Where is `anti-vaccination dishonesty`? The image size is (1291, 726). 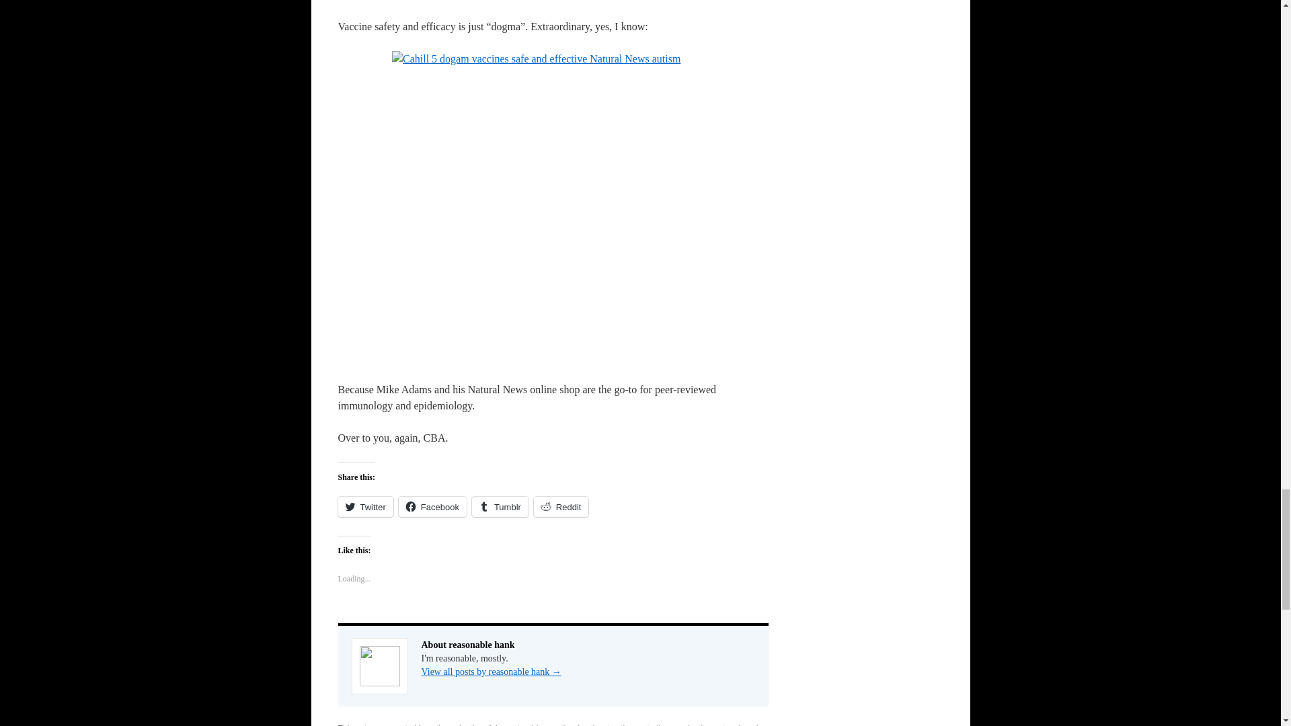
anti-vaccination dishonesty is located at coordinates (475, 725).